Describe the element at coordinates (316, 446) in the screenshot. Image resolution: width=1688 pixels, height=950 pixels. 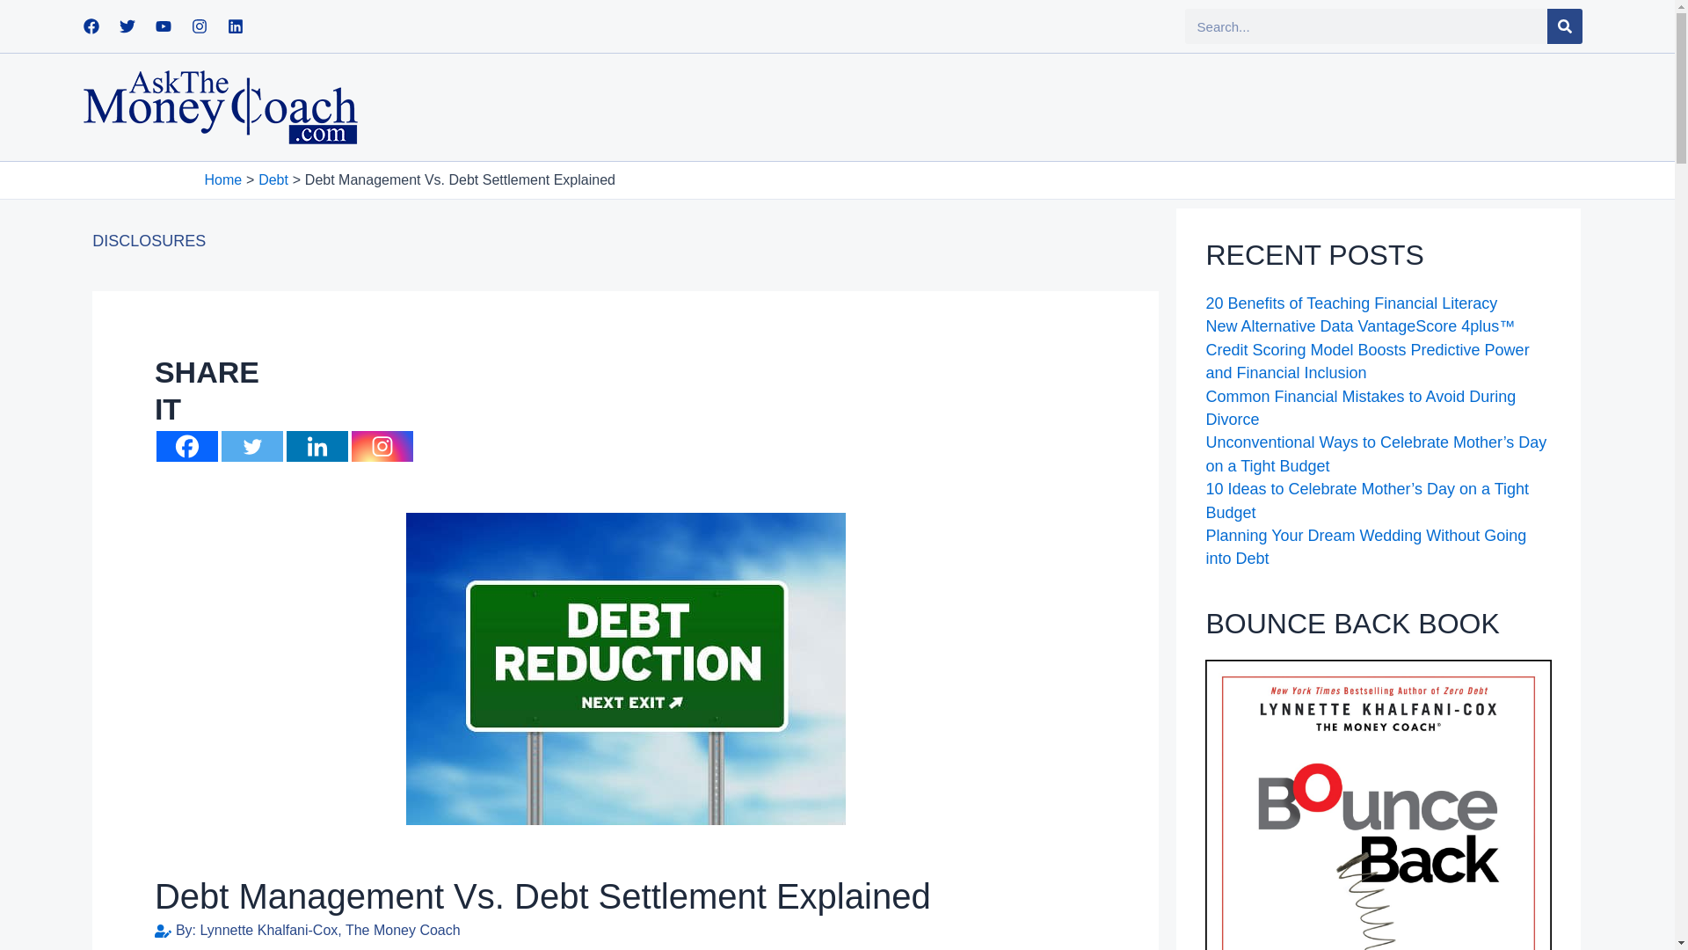
I see `Linkedin` at that location.